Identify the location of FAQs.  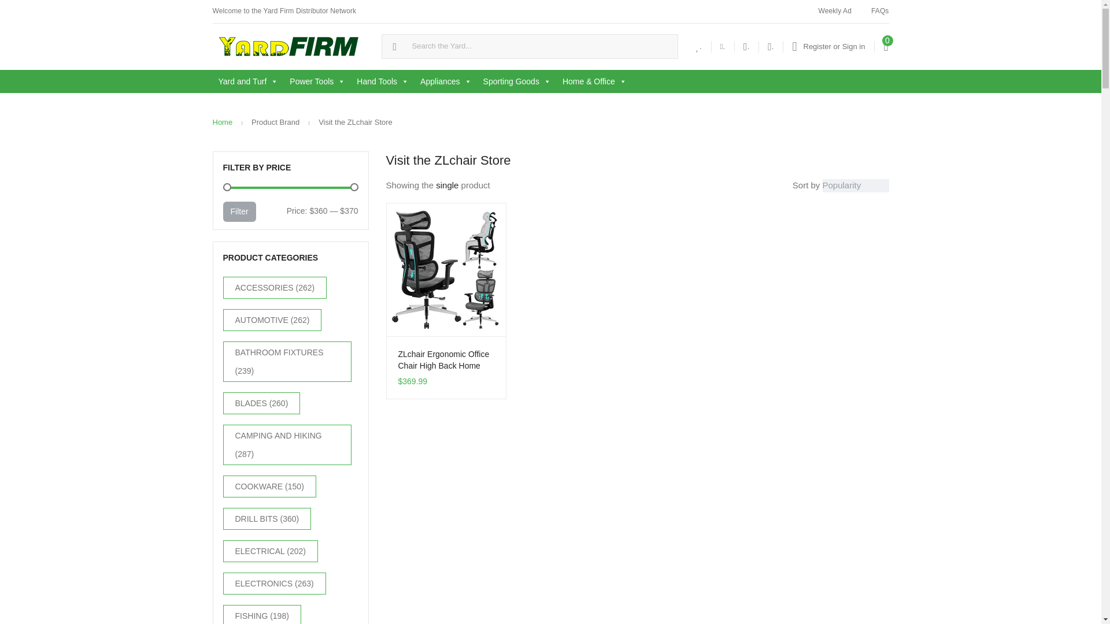
(880, 12).